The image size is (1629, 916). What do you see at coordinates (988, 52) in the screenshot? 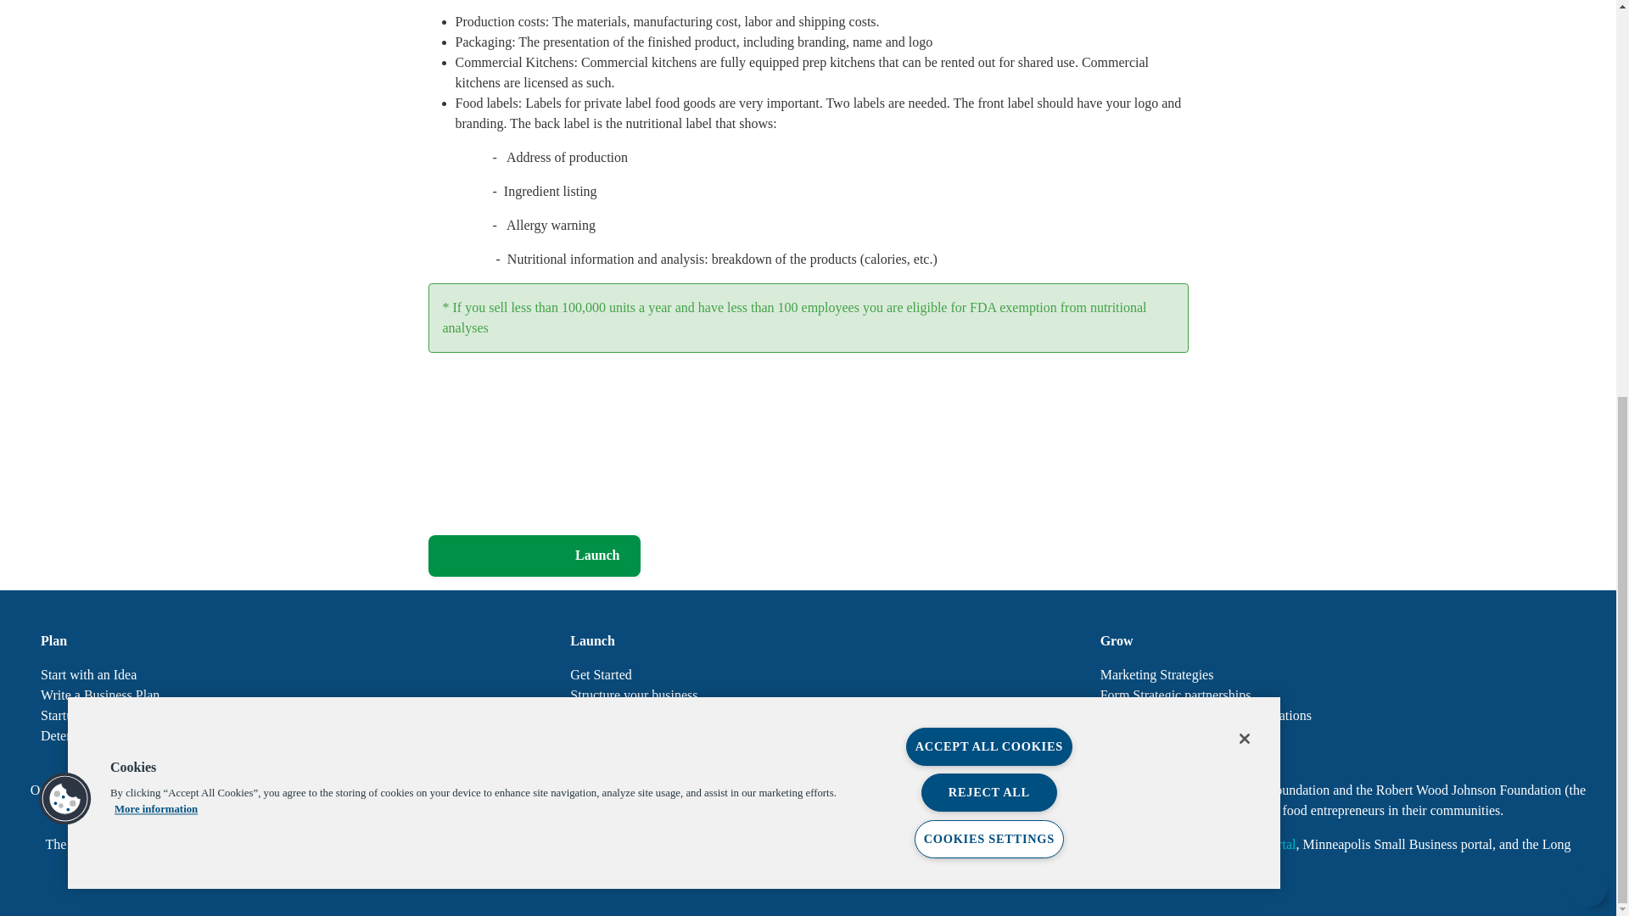
I see `ACCEPT ALL COOKIES` at bounding box center [988, 52].